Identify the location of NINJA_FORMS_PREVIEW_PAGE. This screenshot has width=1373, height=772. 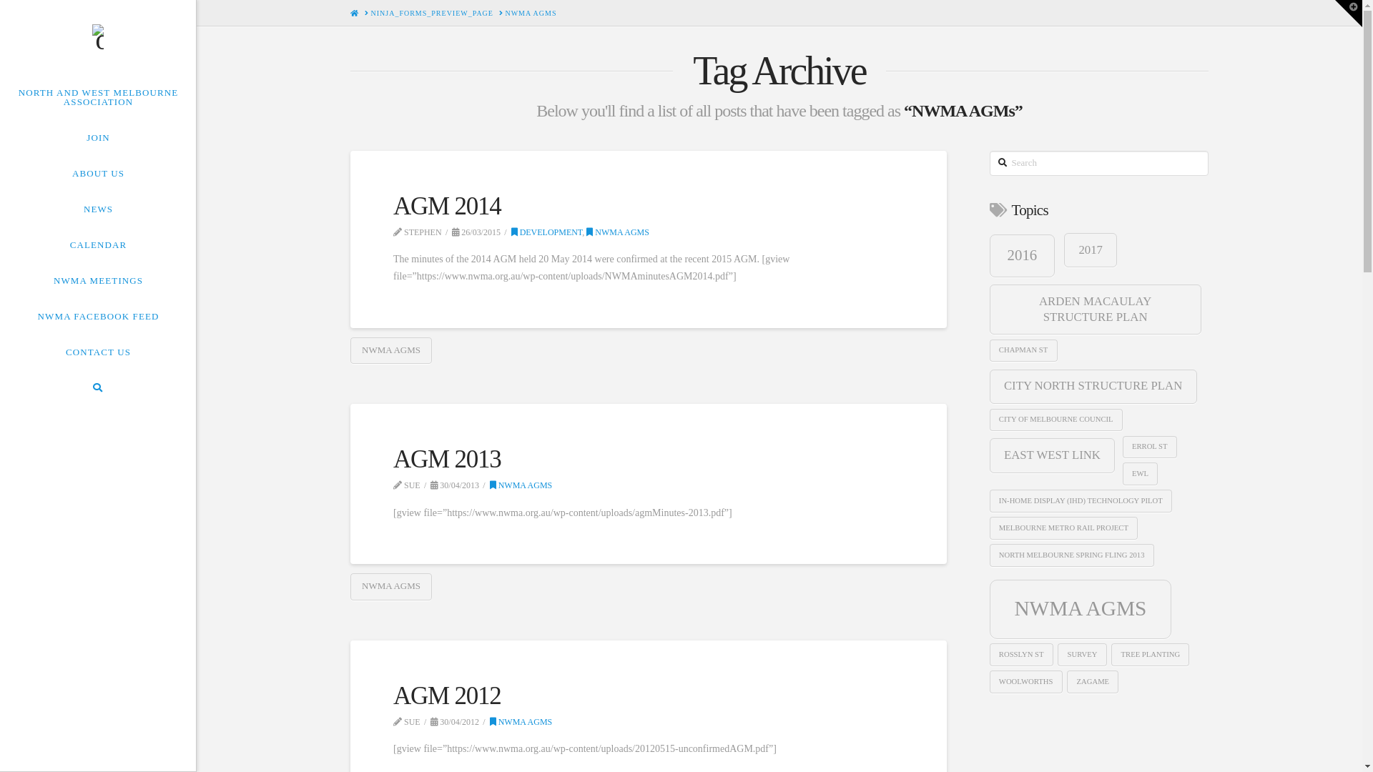
(432, 14).